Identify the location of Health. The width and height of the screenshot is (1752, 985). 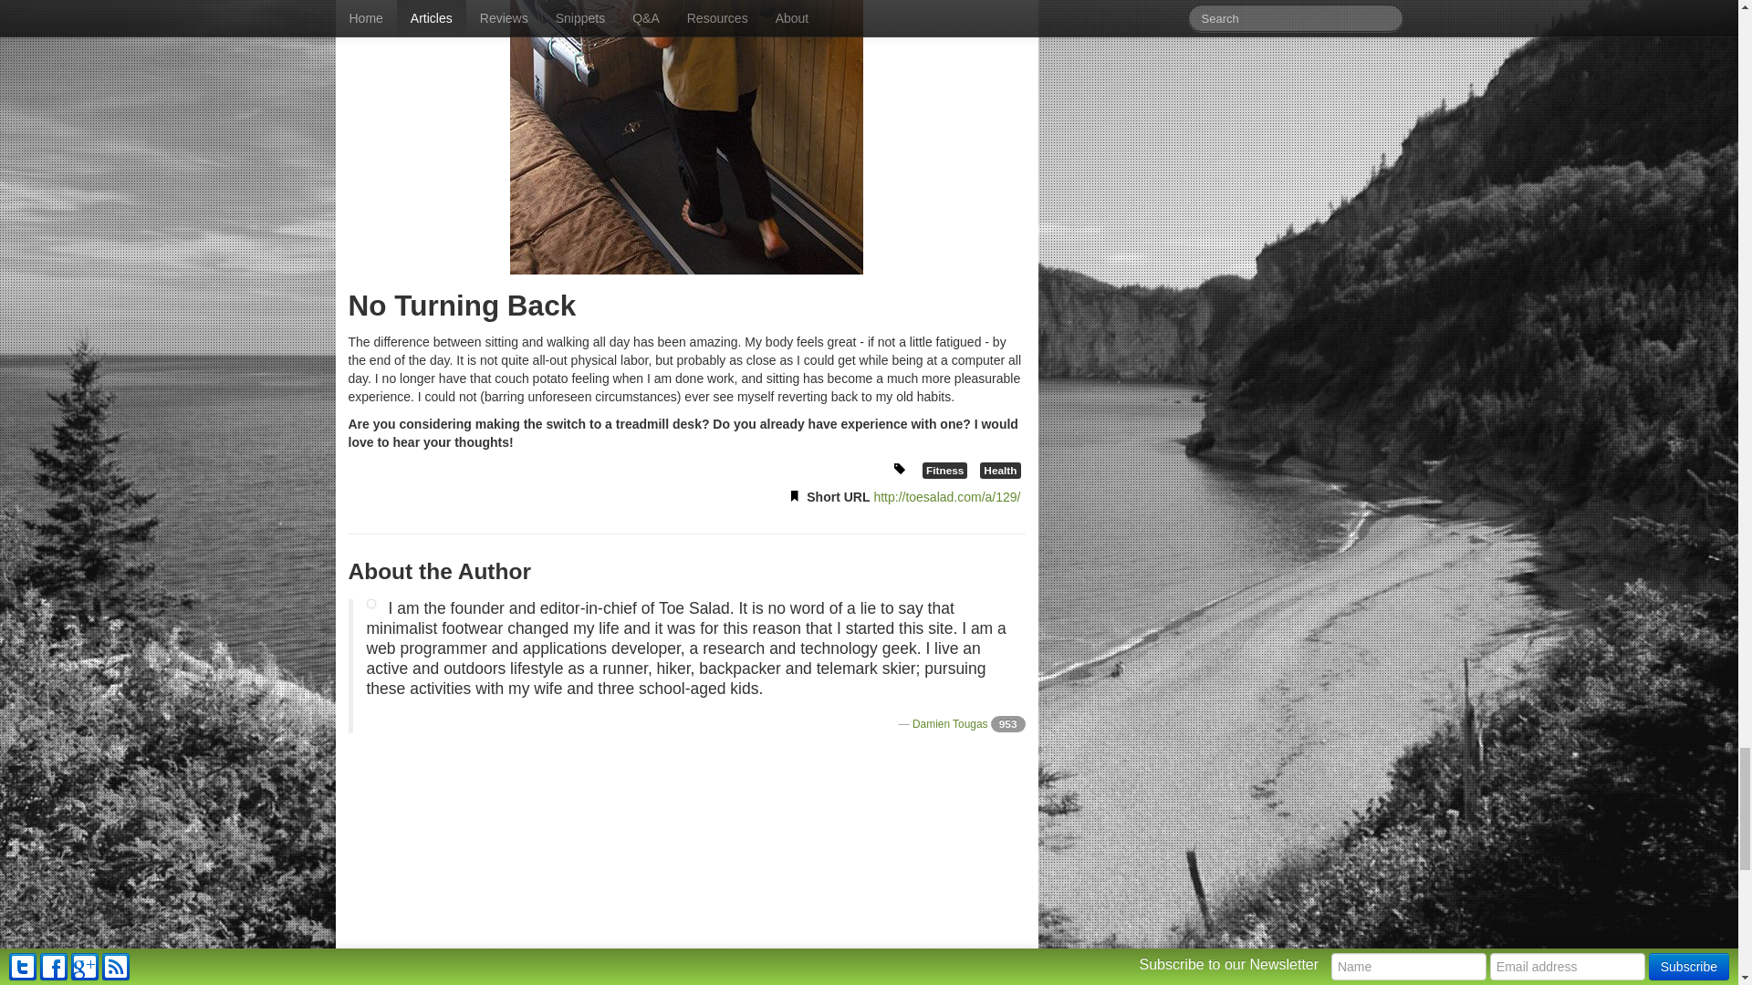
(999, 469).